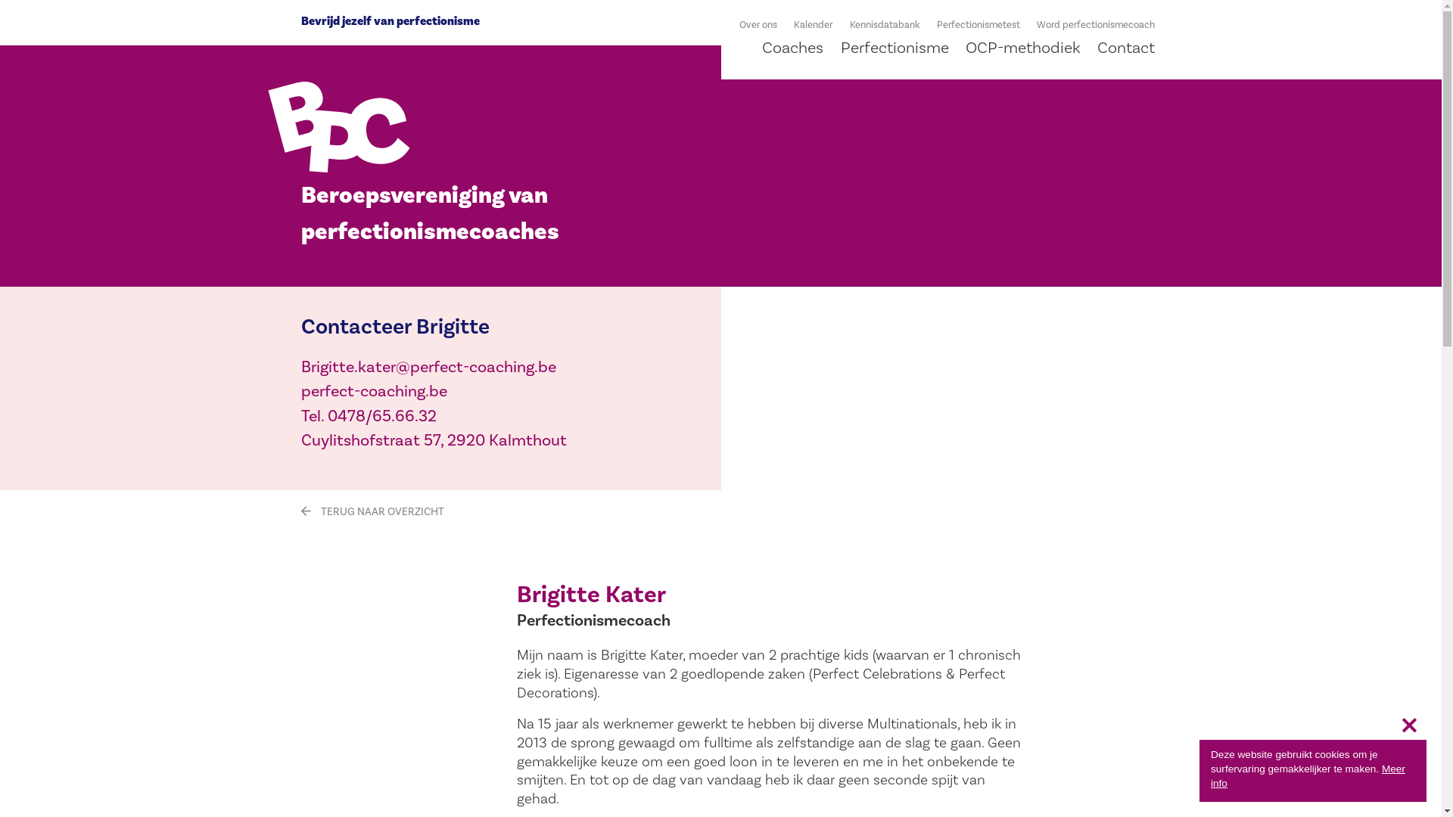 The width and height of the screenshot is (1453, 817). What do you see at coordinates (1096, 26) in the screenshot?
I see `Word perfectionismecoach` at bounding box center [1096, 26].